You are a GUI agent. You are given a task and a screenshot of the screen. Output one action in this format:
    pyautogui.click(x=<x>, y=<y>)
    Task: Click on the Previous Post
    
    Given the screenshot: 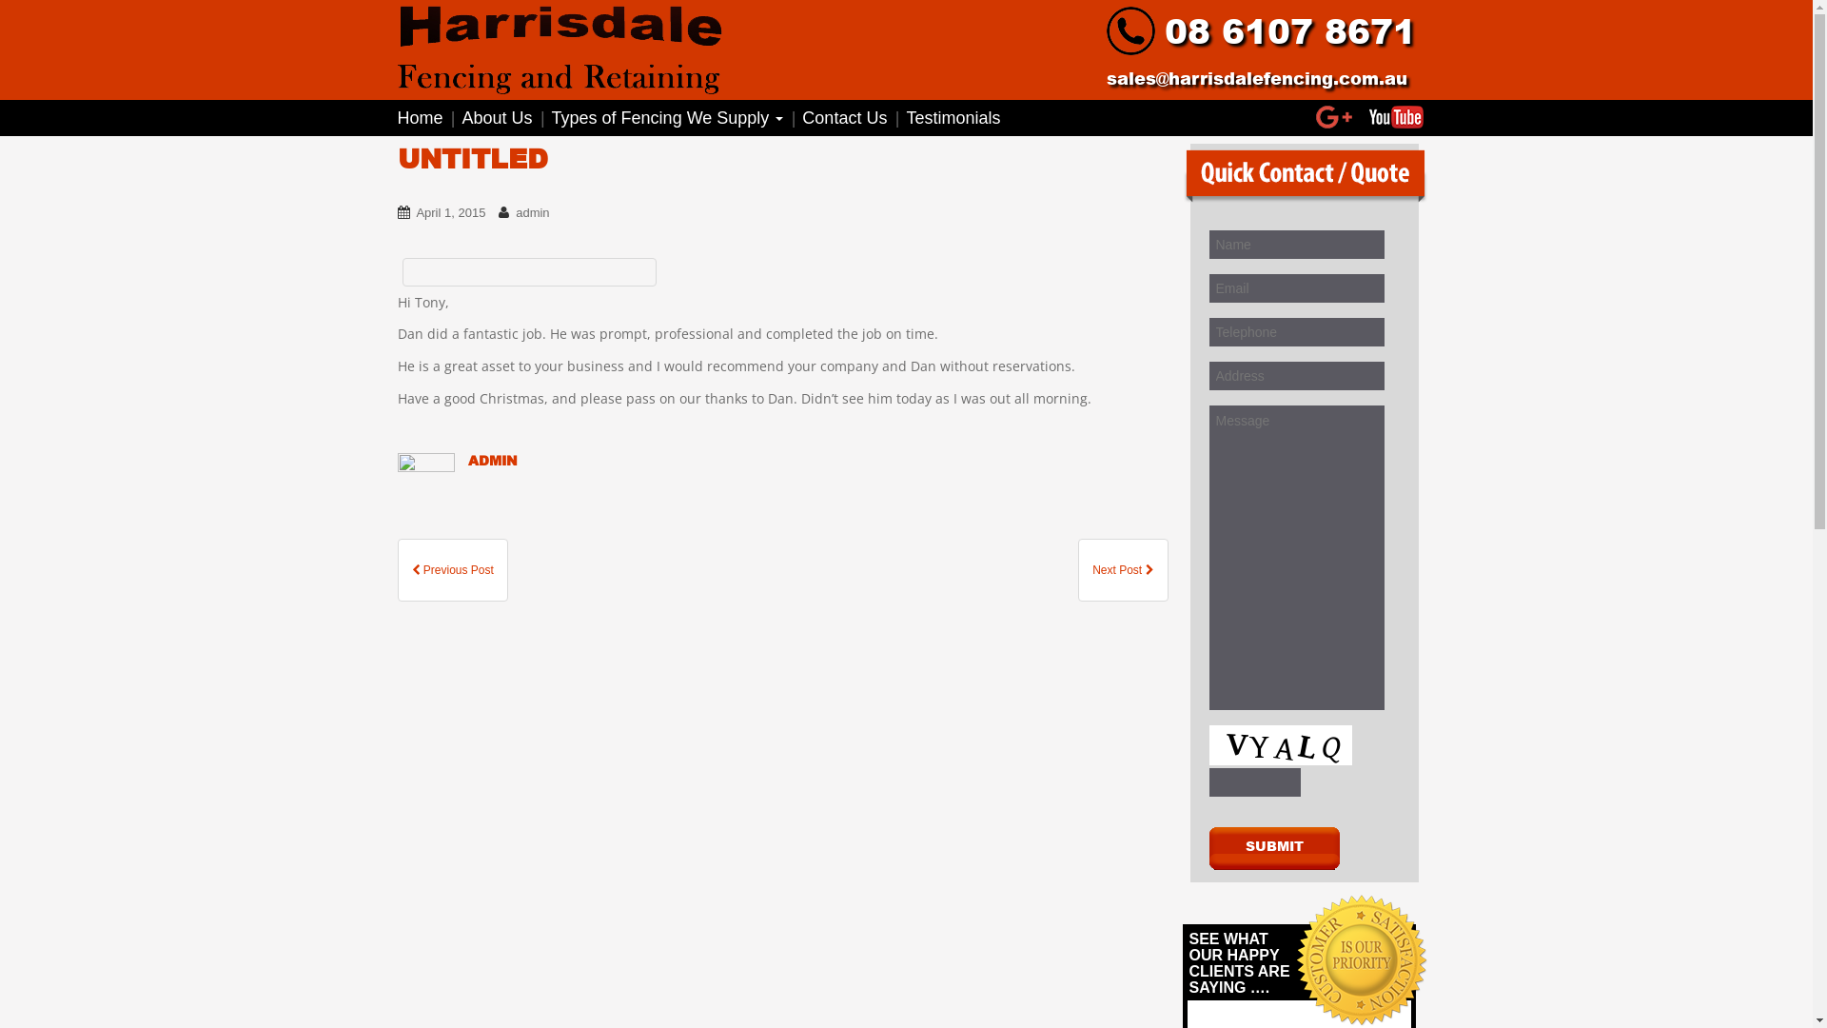 What is the action you would take?
    pyautogui.click(x=453, y=570)
    